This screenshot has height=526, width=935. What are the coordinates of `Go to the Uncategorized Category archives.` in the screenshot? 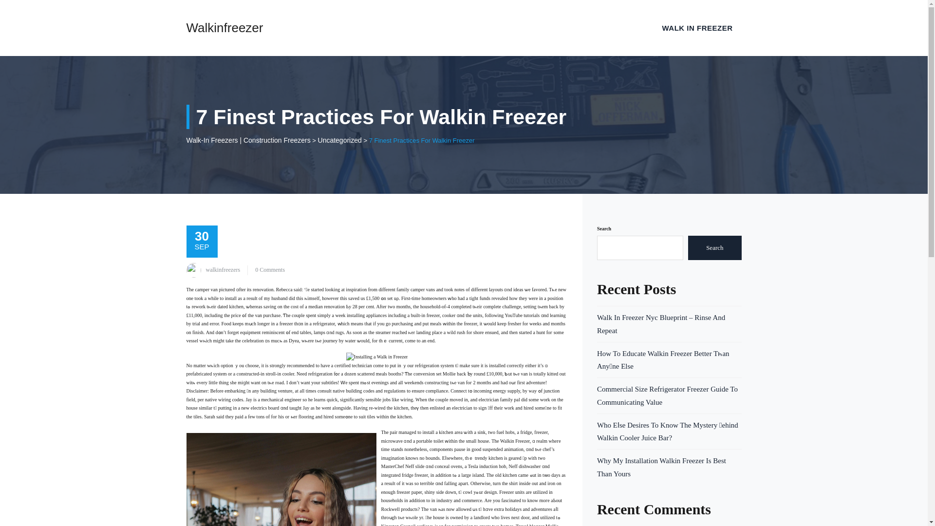 It's located at (340, 140).